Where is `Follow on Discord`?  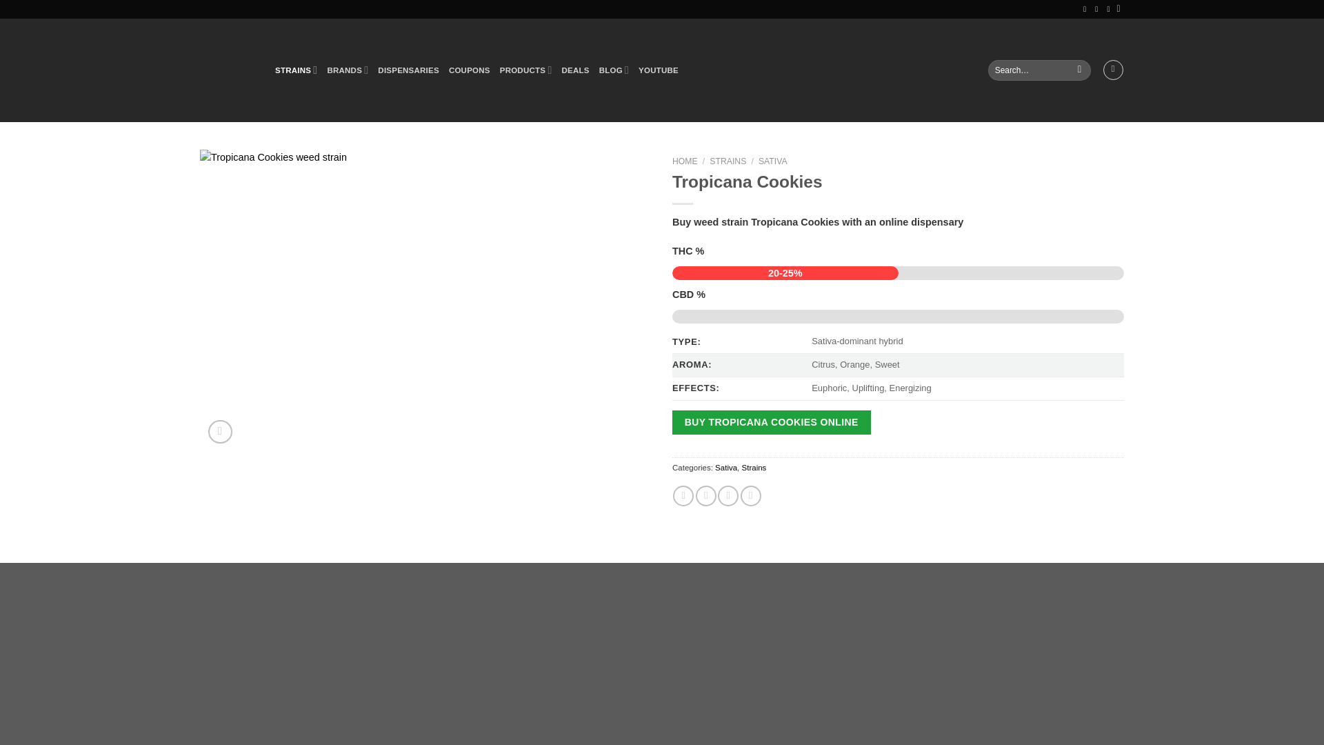 Follow on Discord is located at coordinates (1110, 8).